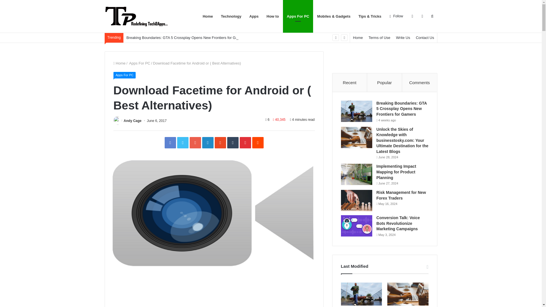 The height and width of the screenshot is (307, 546). What do you see at coordinates (358, 38) in the screenshot?
I see `Home` at bounding box center [358, 38].